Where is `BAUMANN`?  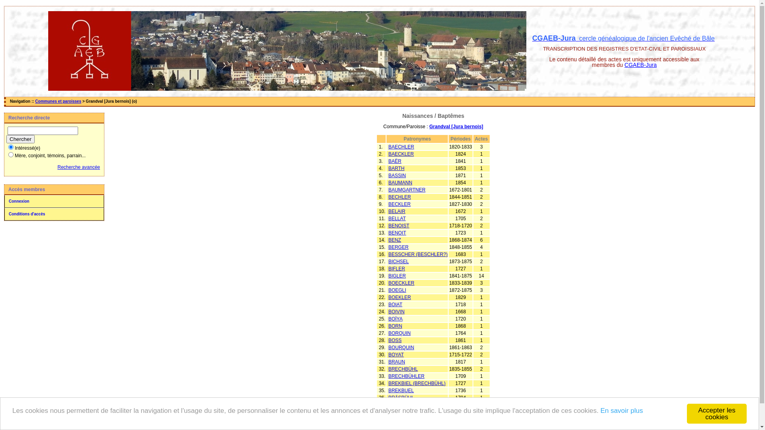 BAUMANN is located at coordinates (400, 183).